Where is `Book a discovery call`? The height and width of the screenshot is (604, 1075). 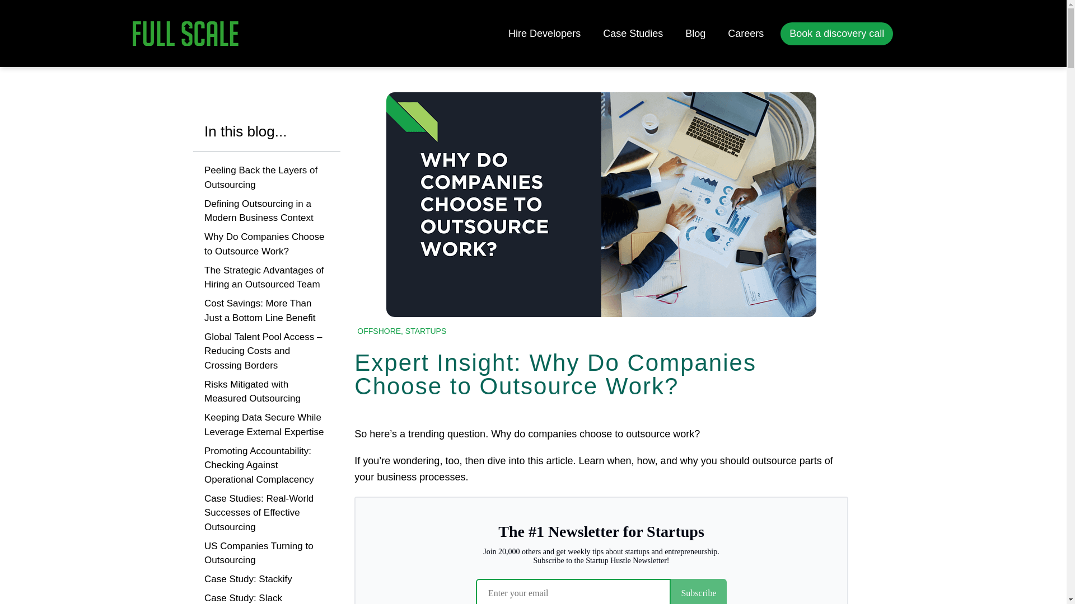 Book a discovery call is located at coordinates (836, 34).